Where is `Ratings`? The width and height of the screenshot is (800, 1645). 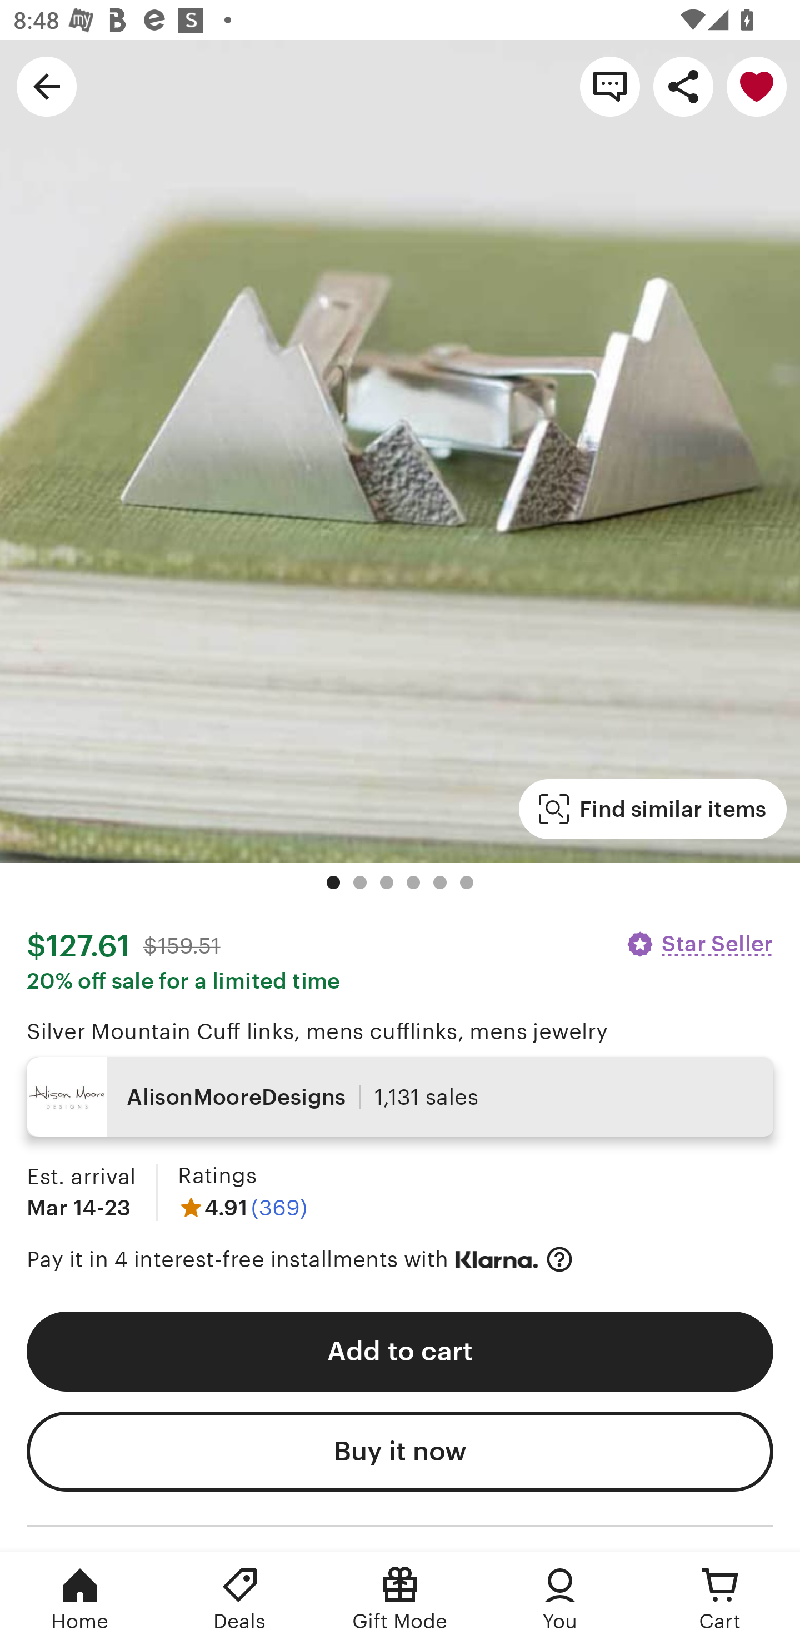
Ratings is located at coordinates (217, 1175).